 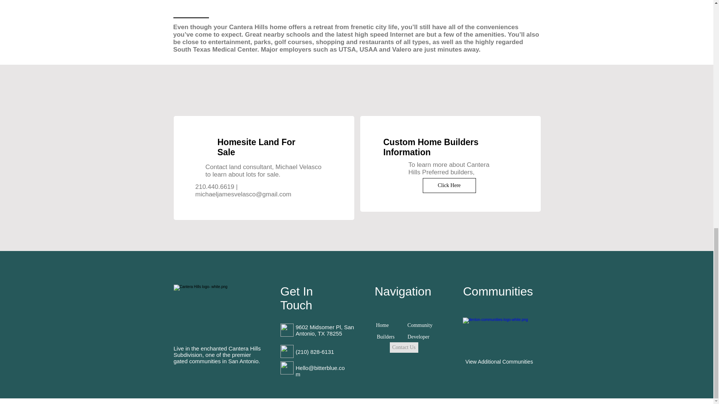 I want to click on Click Here, so click(x=449, y=186).